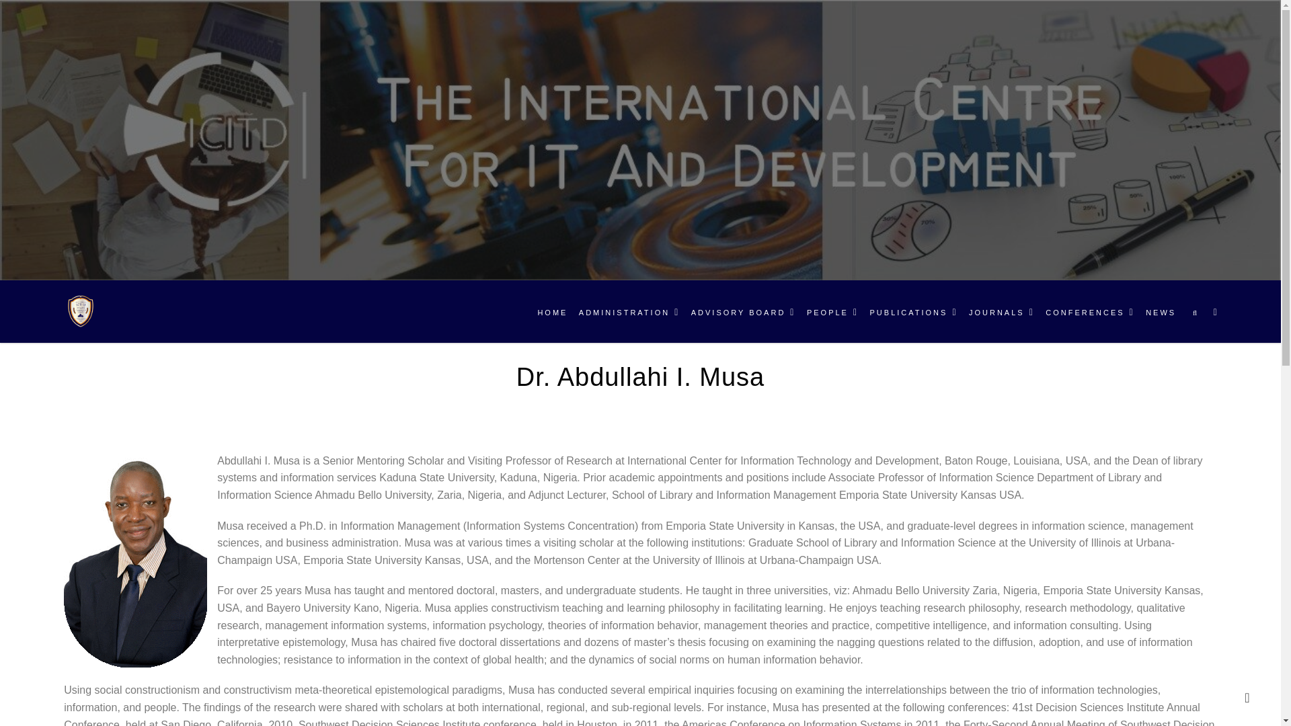 Image resolution: width=1291 pixels, height=726 pixels. Describe the element at coordinates (1247, 698) in the screenshot. I see `Go to Top` at that location.